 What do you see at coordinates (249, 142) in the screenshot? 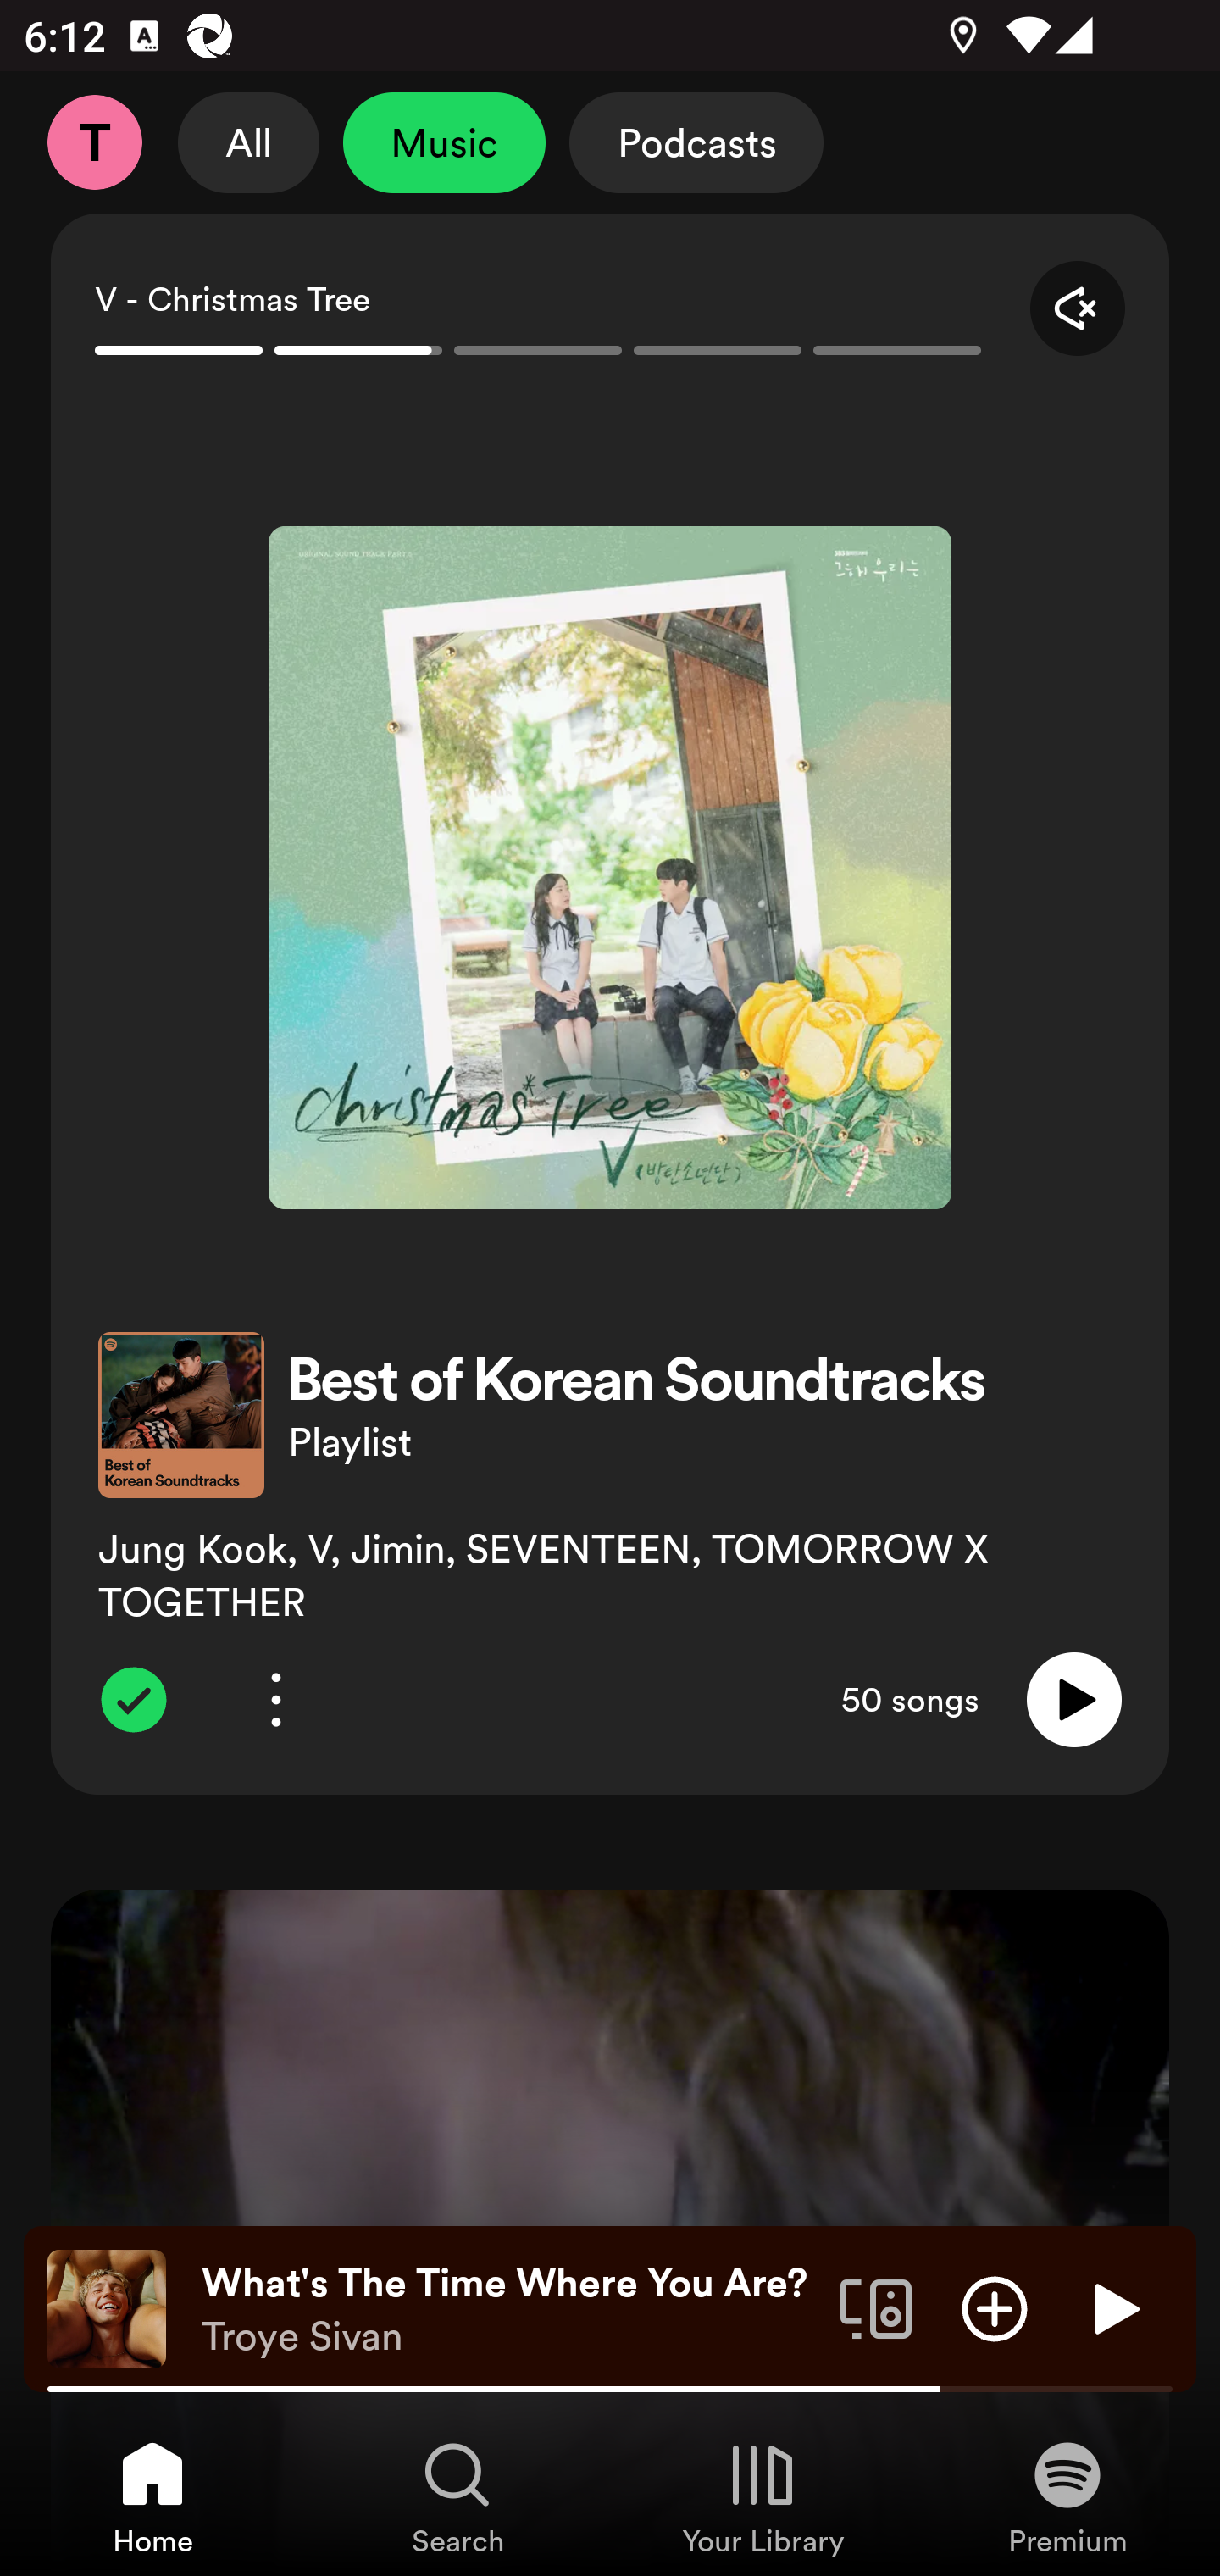
I see `All Select All` at bounding box center [249, 142].